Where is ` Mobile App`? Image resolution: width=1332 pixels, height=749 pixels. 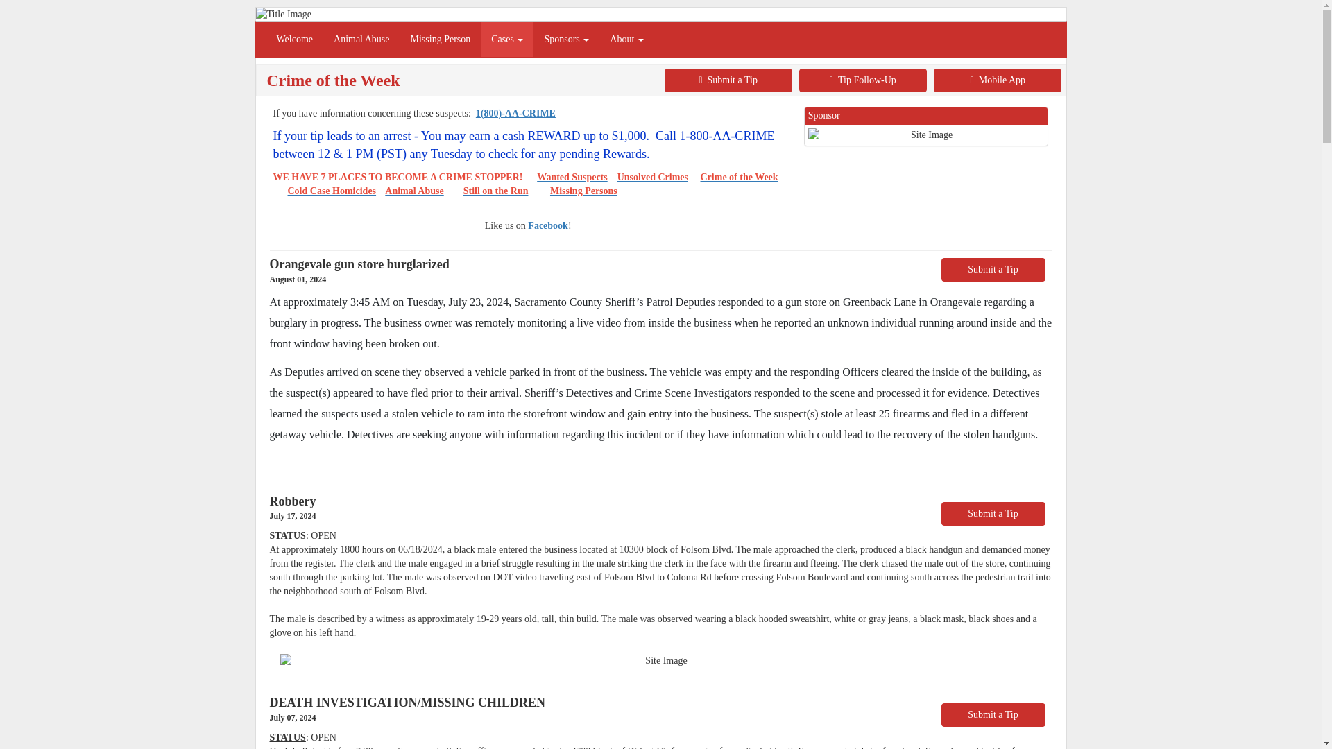  Mobile App is located at coordinates (998, 80).